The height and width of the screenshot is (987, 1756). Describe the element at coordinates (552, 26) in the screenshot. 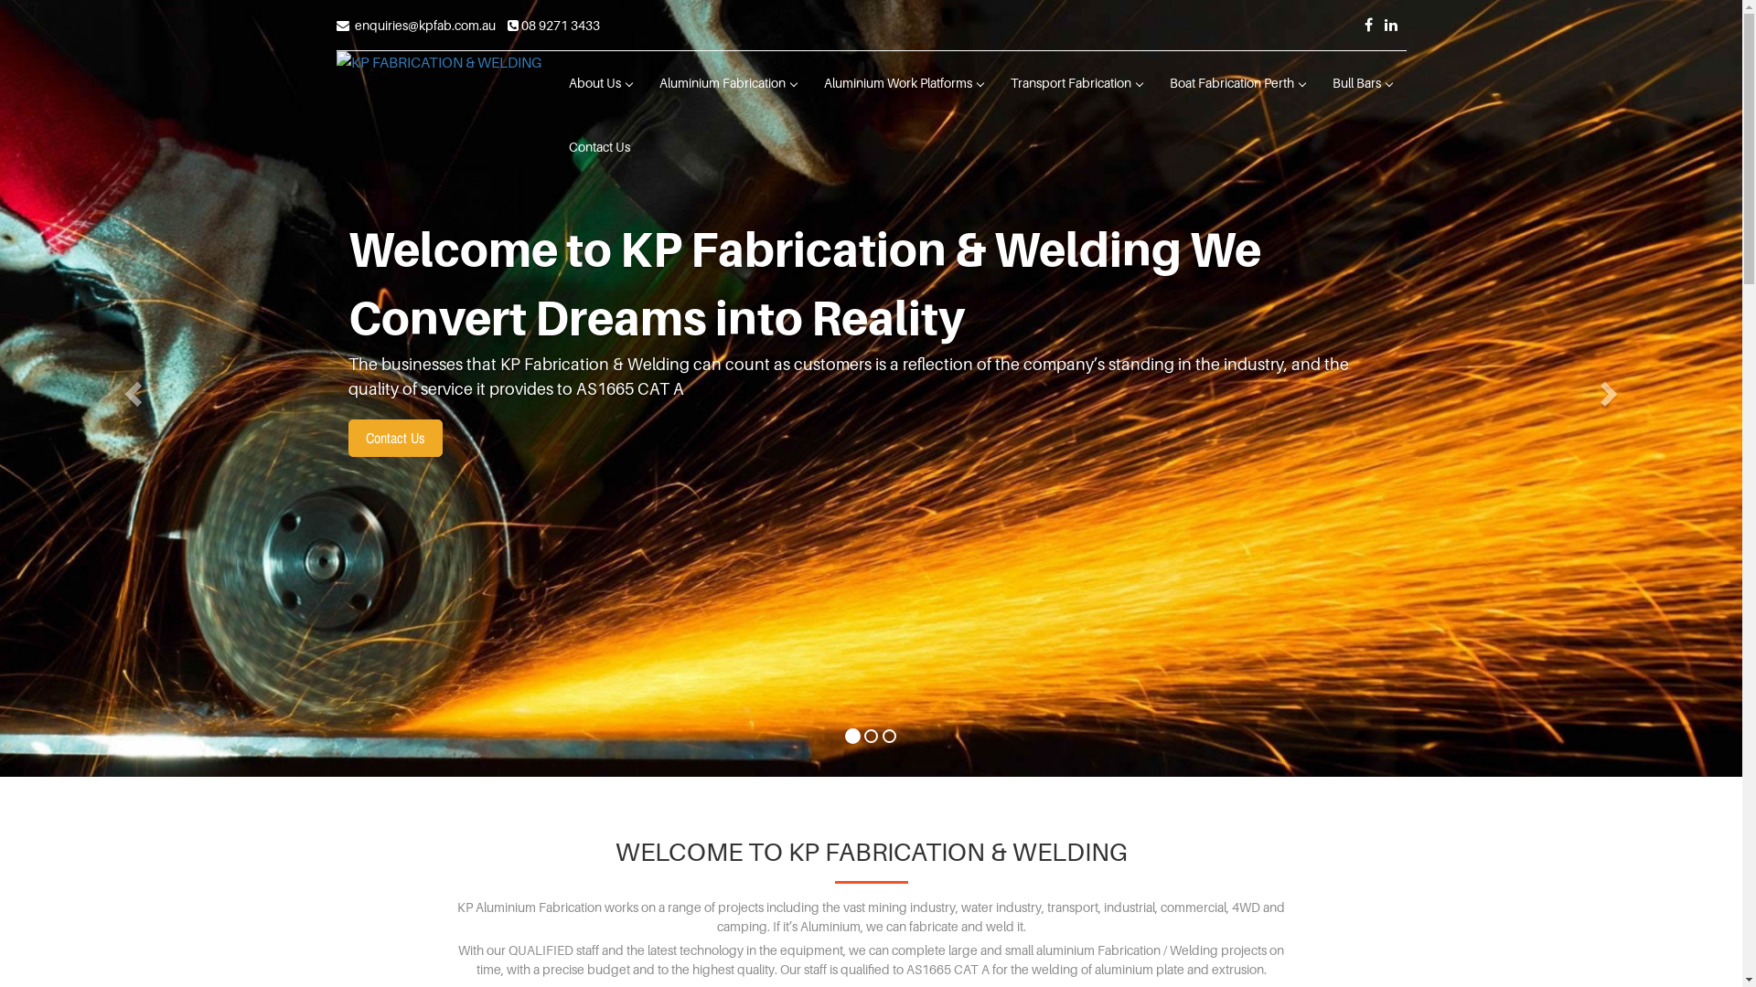

I see ` 08 9271 3433` at that location.